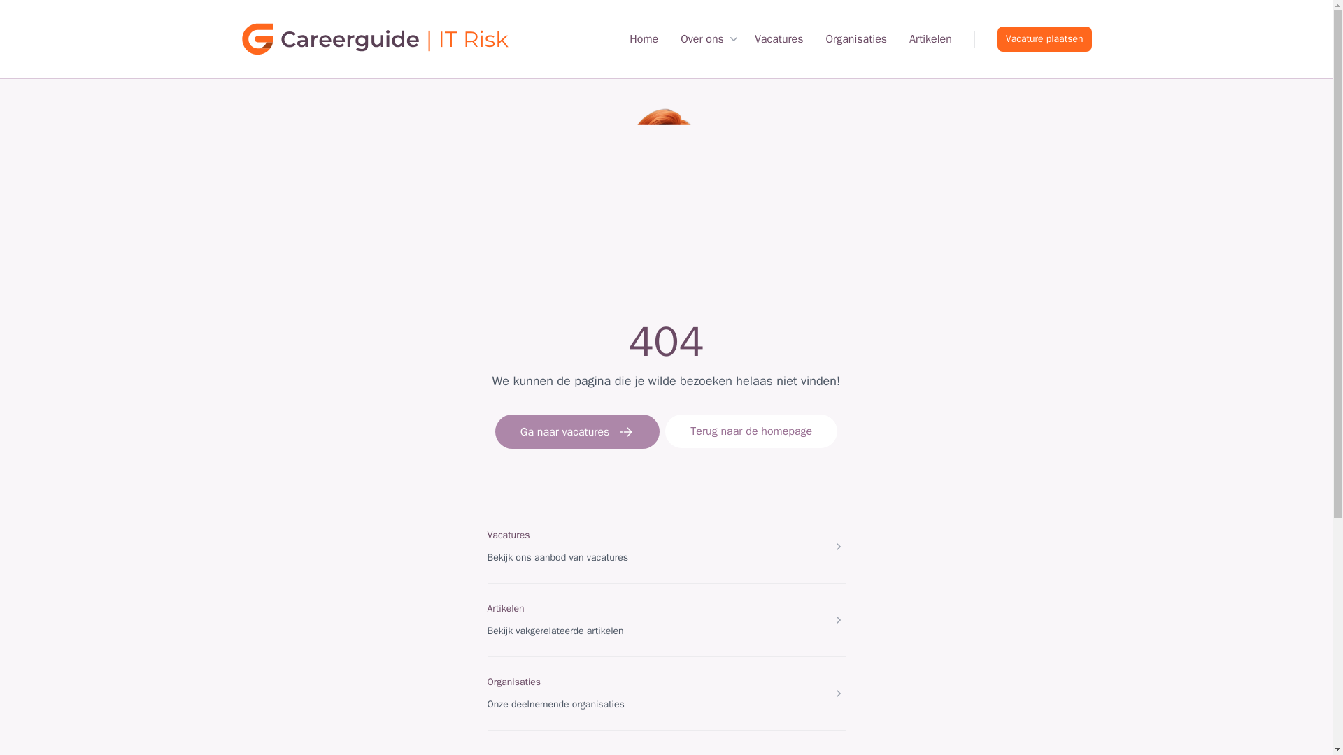 This screenshot has height=755, width=1343. I want to click on Artikelen, so click(930, 39).